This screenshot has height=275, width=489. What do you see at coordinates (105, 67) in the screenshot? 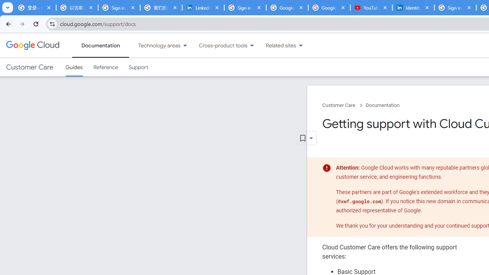
I see `Reference` at bounding box center [105, 67].